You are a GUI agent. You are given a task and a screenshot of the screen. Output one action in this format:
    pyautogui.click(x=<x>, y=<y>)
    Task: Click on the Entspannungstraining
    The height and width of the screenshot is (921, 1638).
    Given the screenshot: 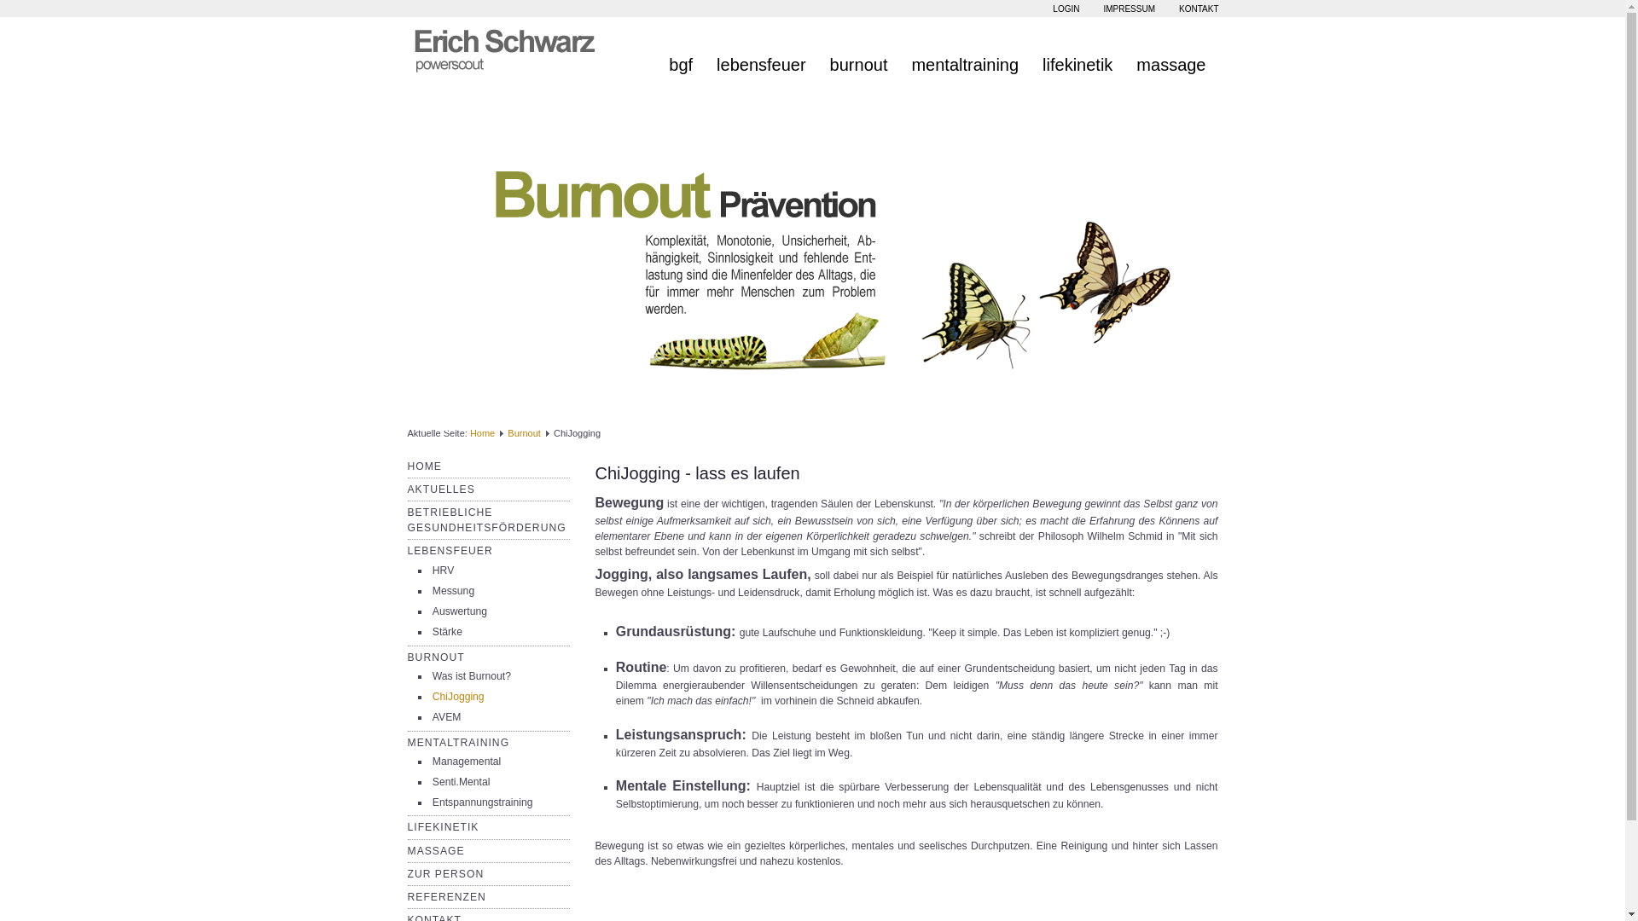 What is the action you would take?
    pyautogui.click(x=483, y=802)
    